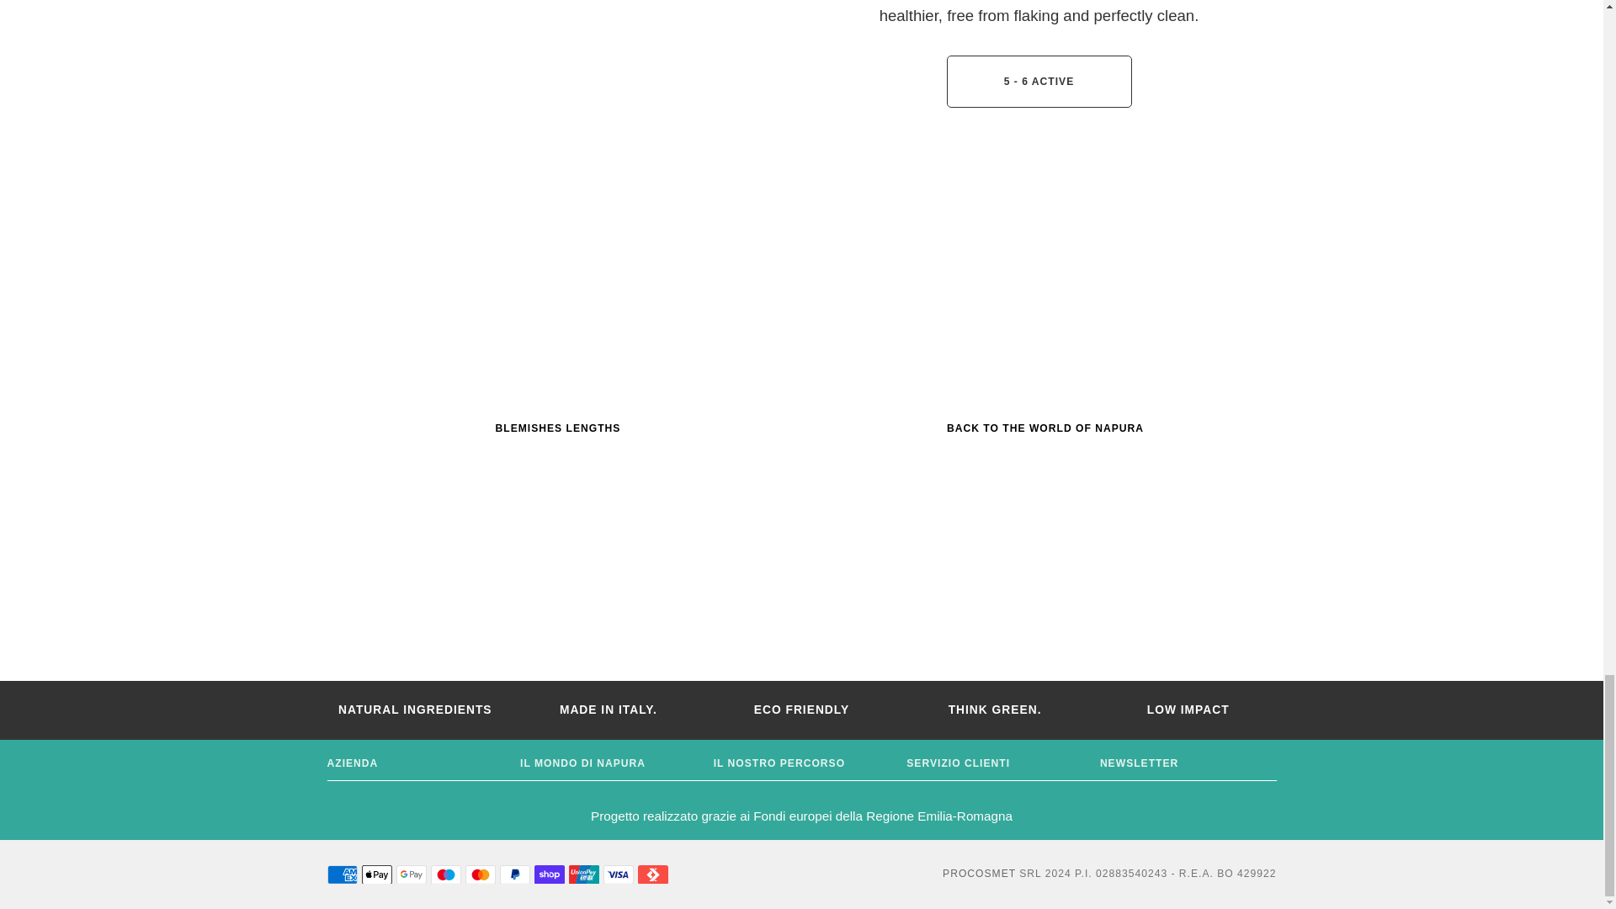 The width and height of the screenshot is (1616, 909). I want to click on AMERICAN EXPRESS, so click(342, 874).